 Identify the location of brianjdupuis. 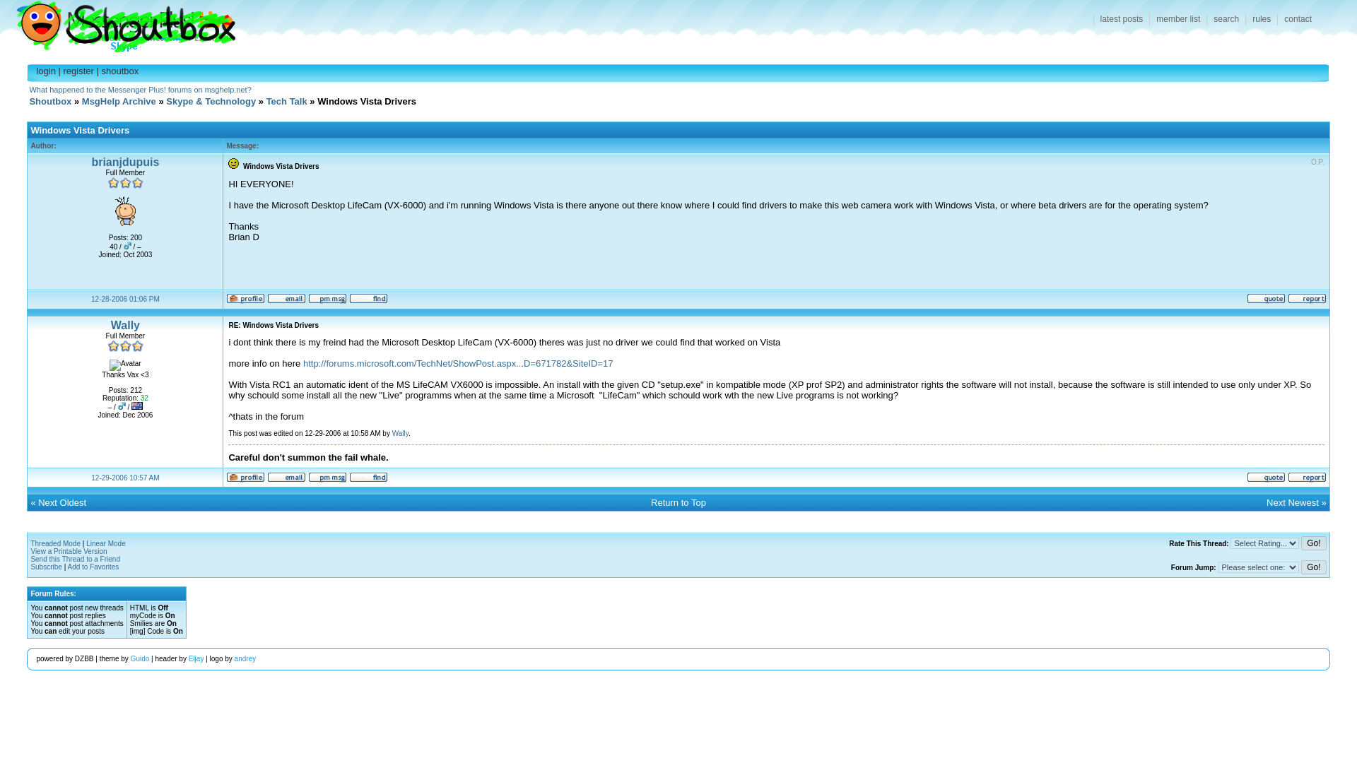
(124, 162).